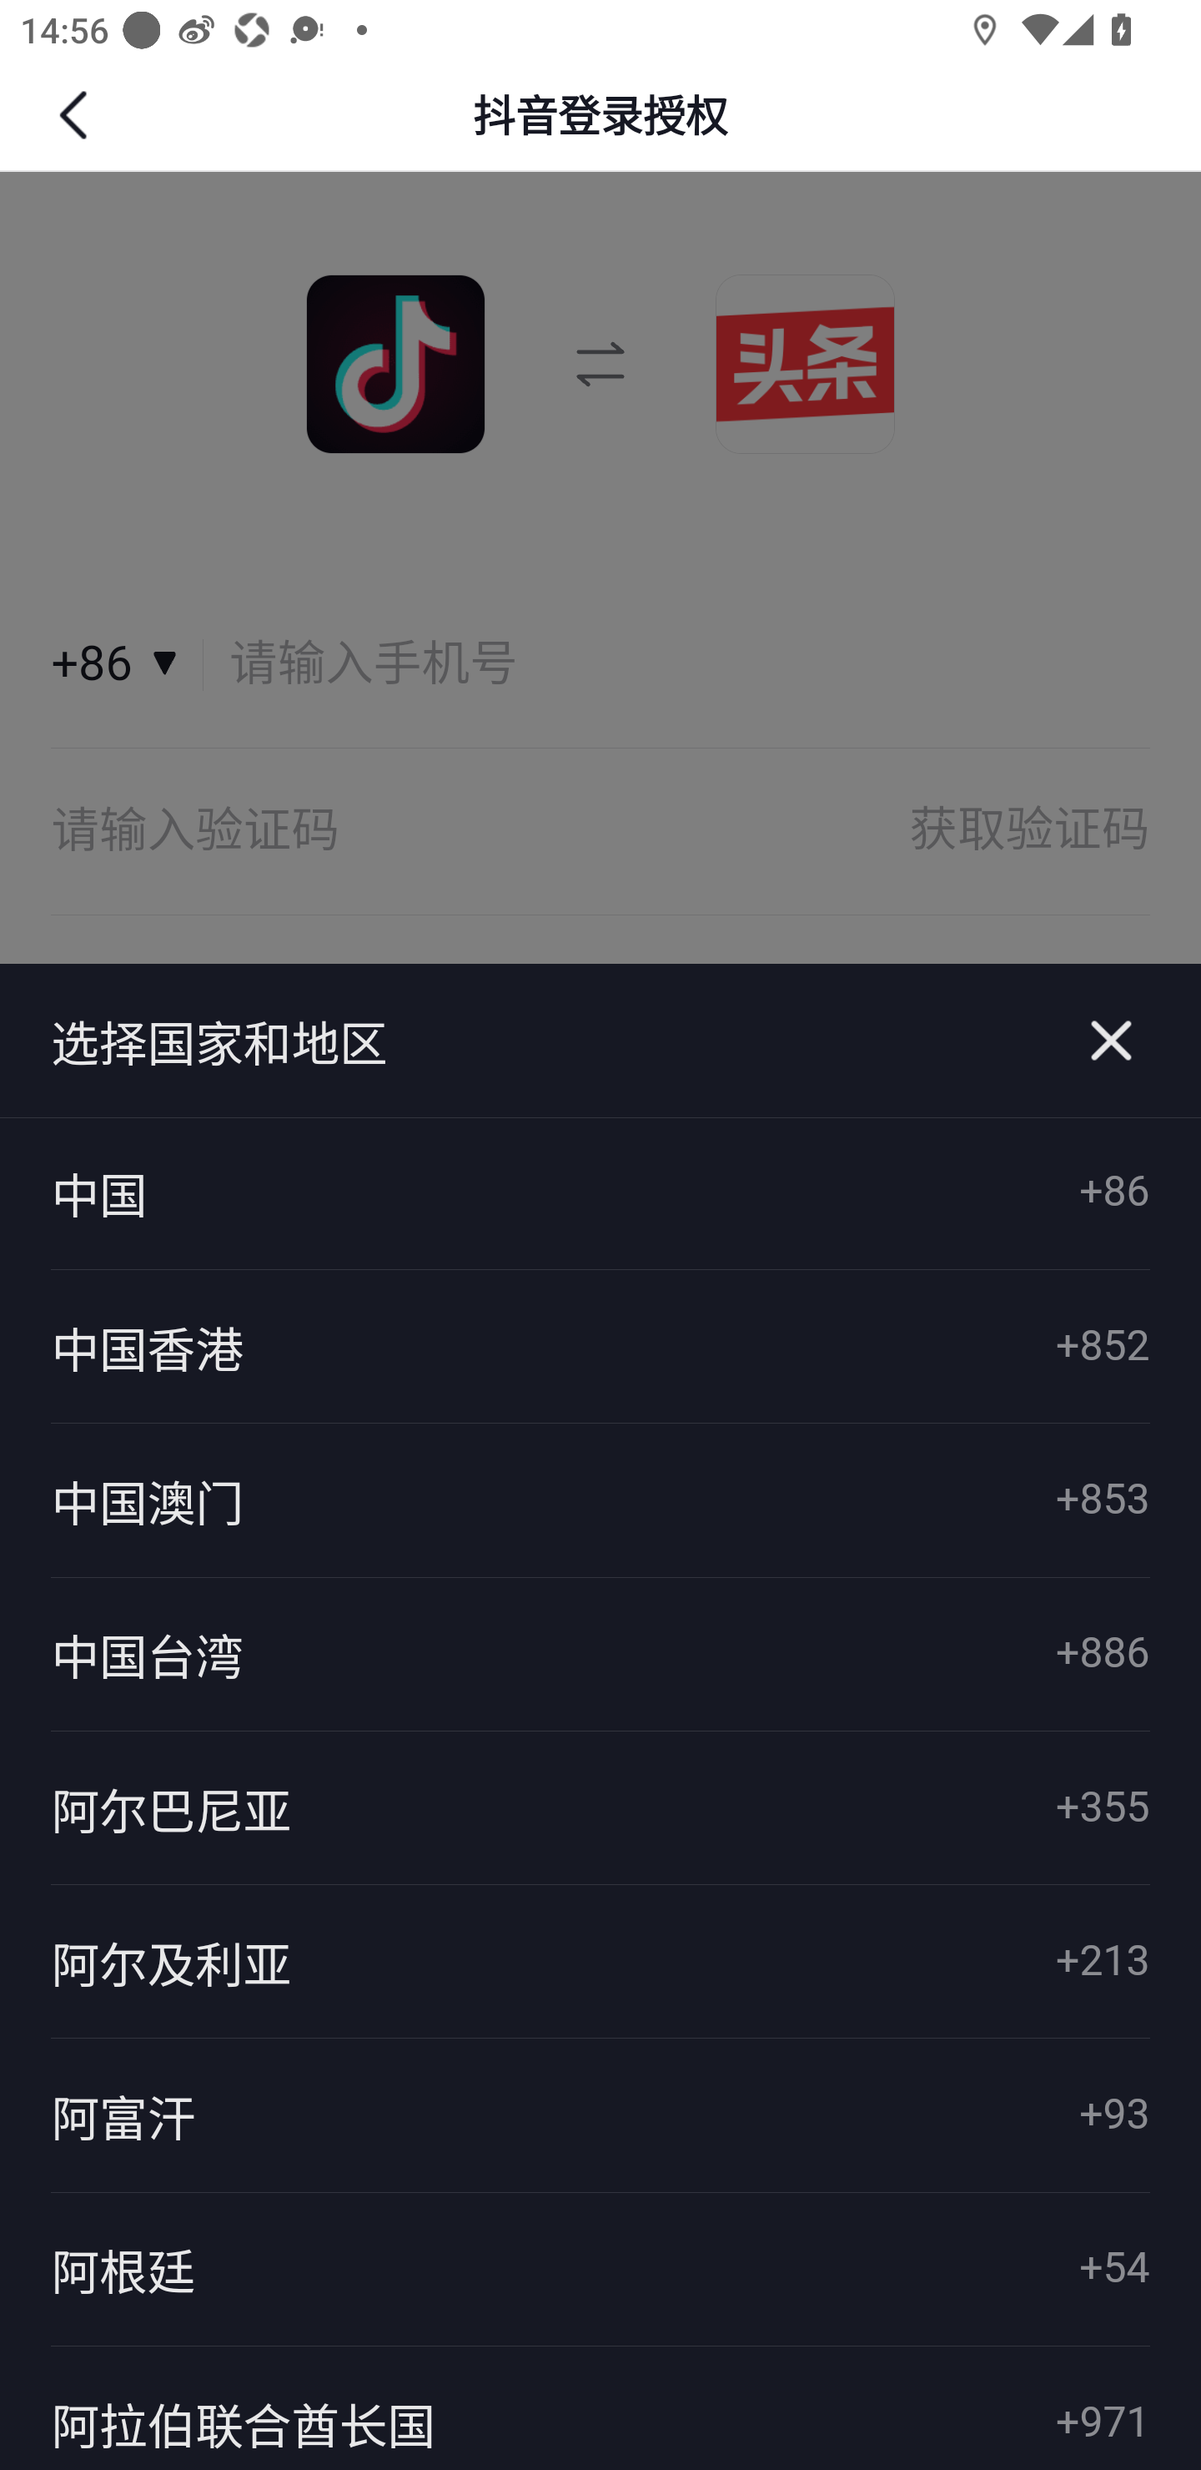  Describe the element at coordinates (77, 115) in the screenshot. I see `返回` at that location.